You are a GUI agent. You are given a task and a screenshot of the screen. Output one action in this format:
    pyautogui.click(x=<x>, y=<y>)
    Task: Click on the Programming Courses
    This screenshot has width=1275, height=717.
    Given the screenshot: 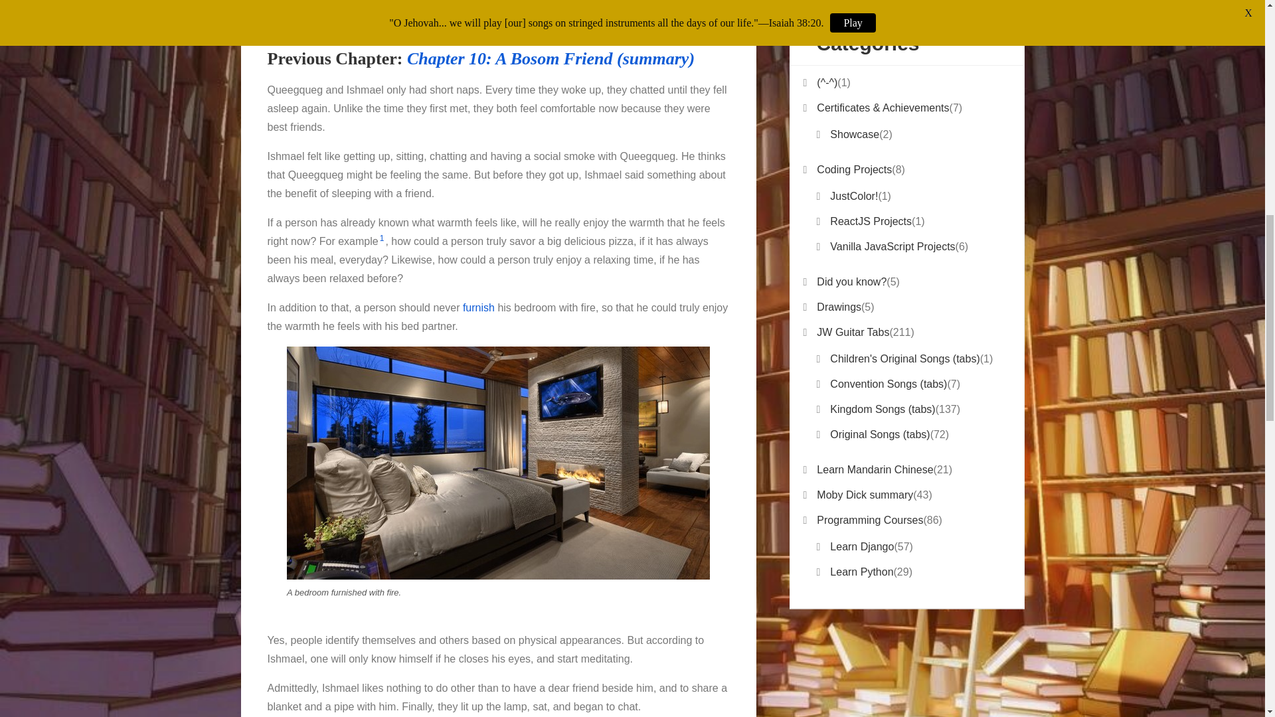 What is the action you would take?
    pyautogui.click(x=870, y=520)
    